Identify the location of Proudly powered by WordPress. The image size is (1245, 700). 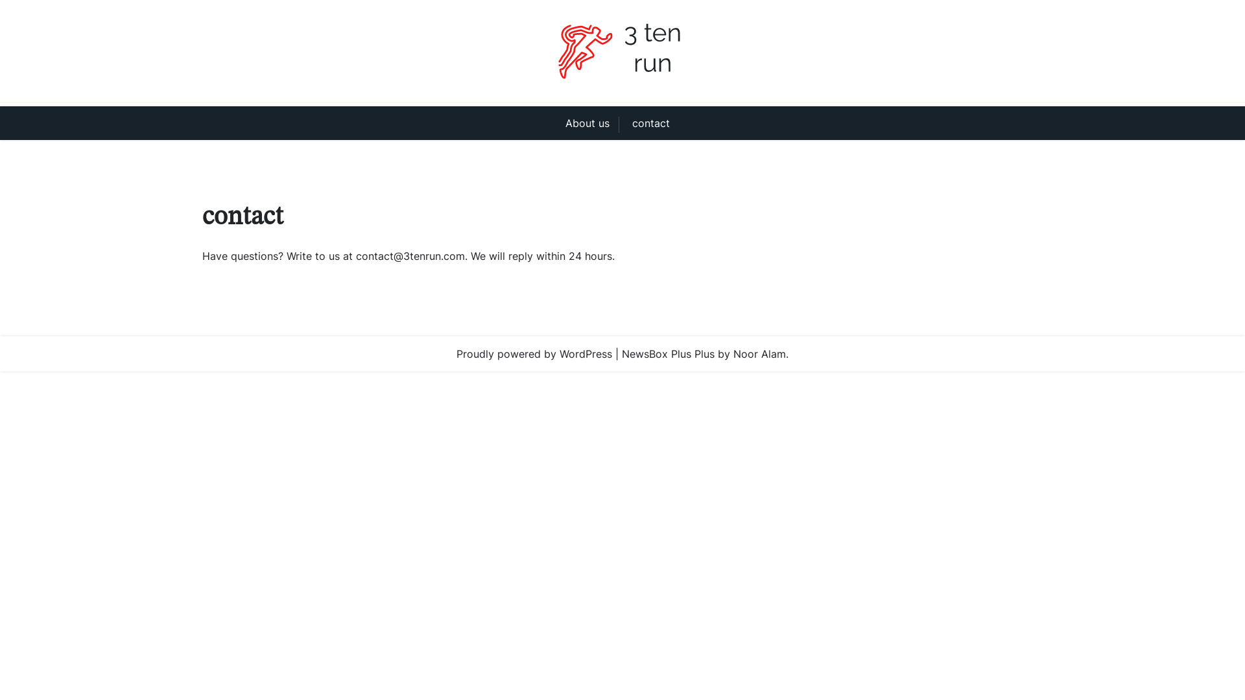
(534, 354).